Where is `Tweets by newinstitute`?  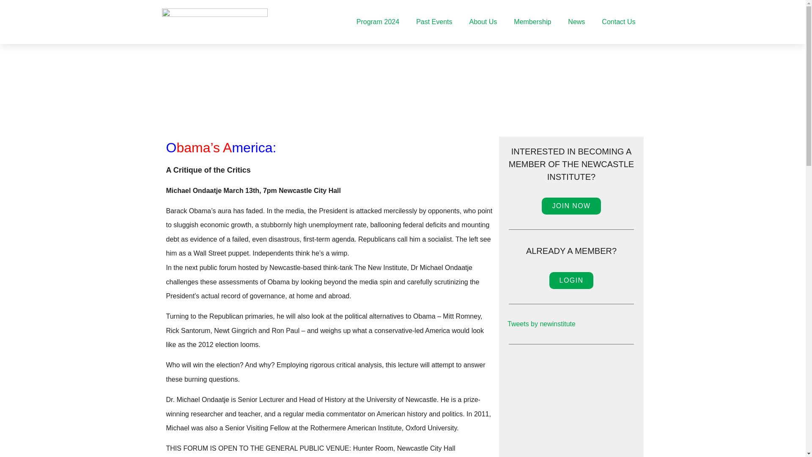
Tweets by newinstitute is located at coordinates (541, 324).